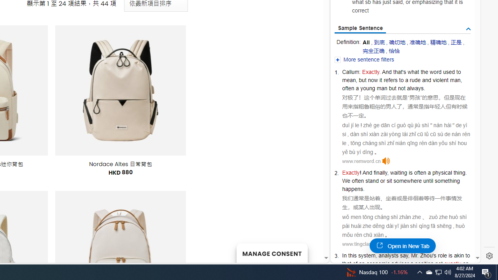 This screenshot has height=280, width=498. What do you see at coordinates (435, 72) in the screenshot?
I see `word` at bounding box center [435, 72].